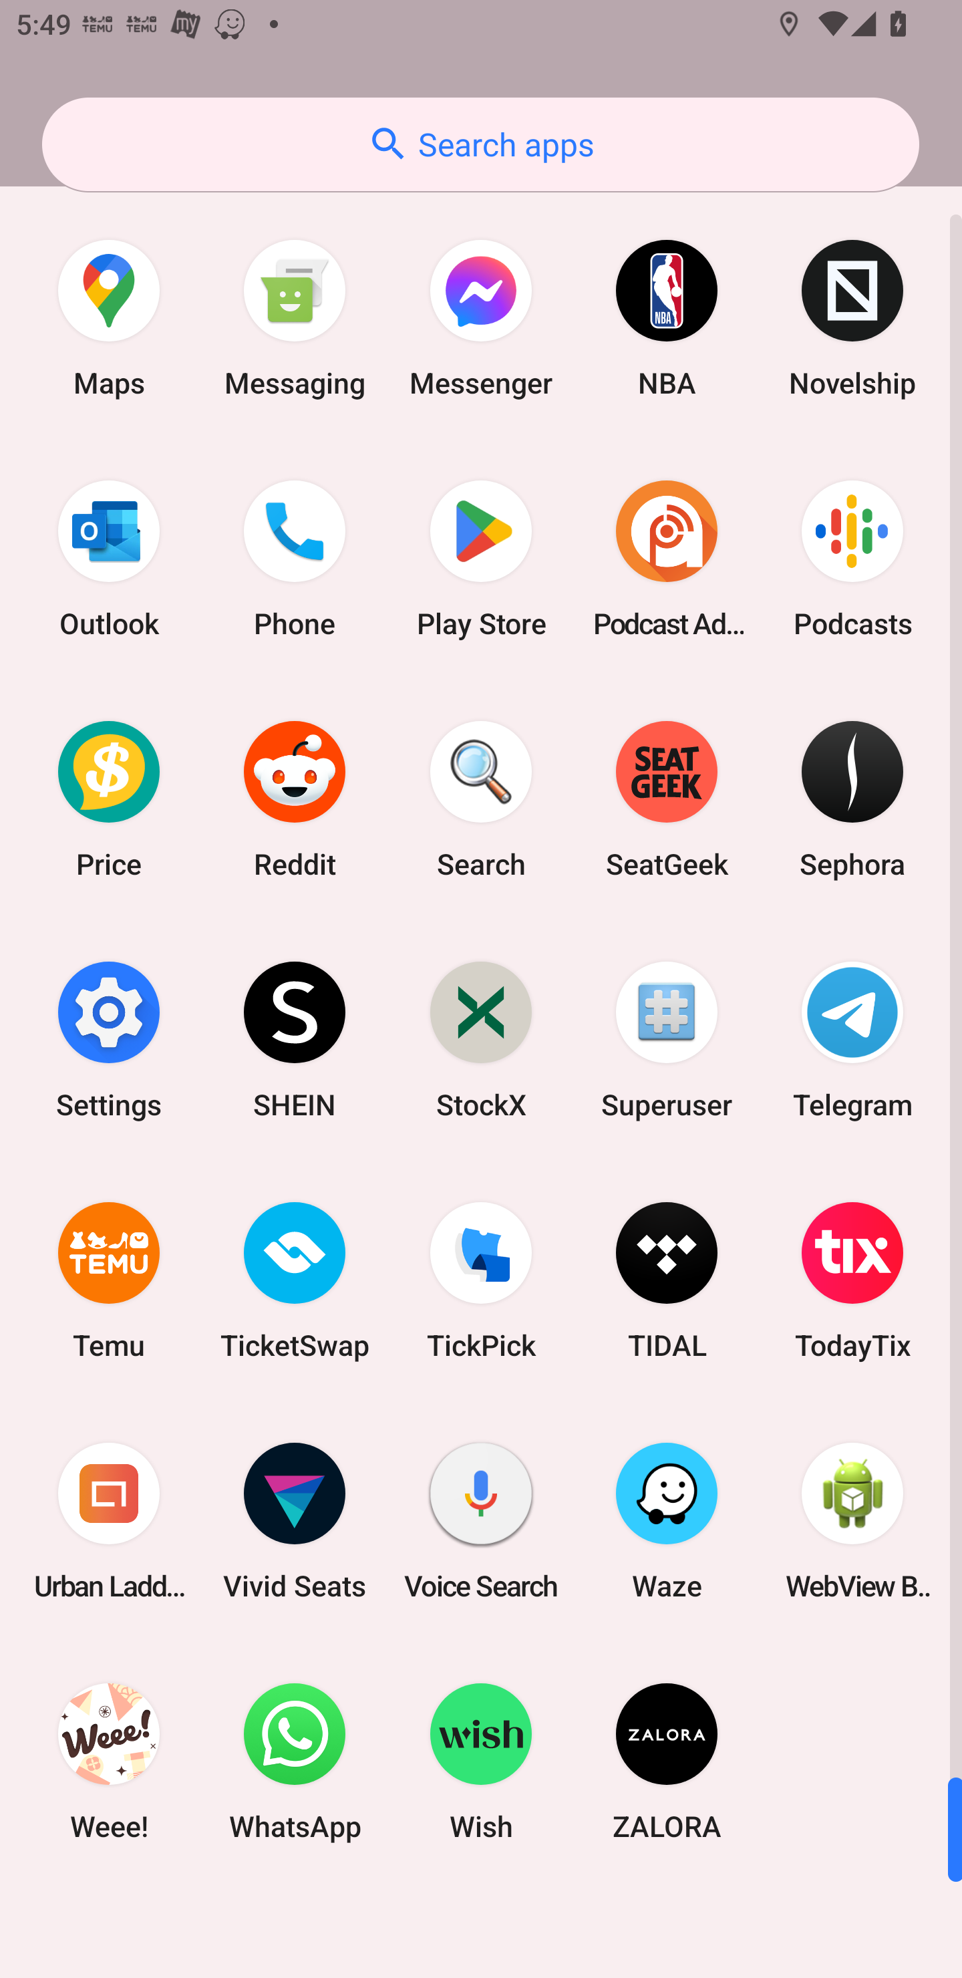  Describe the element at coordinates (295, 799) in the screenshot. I see `Reddit` at that location.